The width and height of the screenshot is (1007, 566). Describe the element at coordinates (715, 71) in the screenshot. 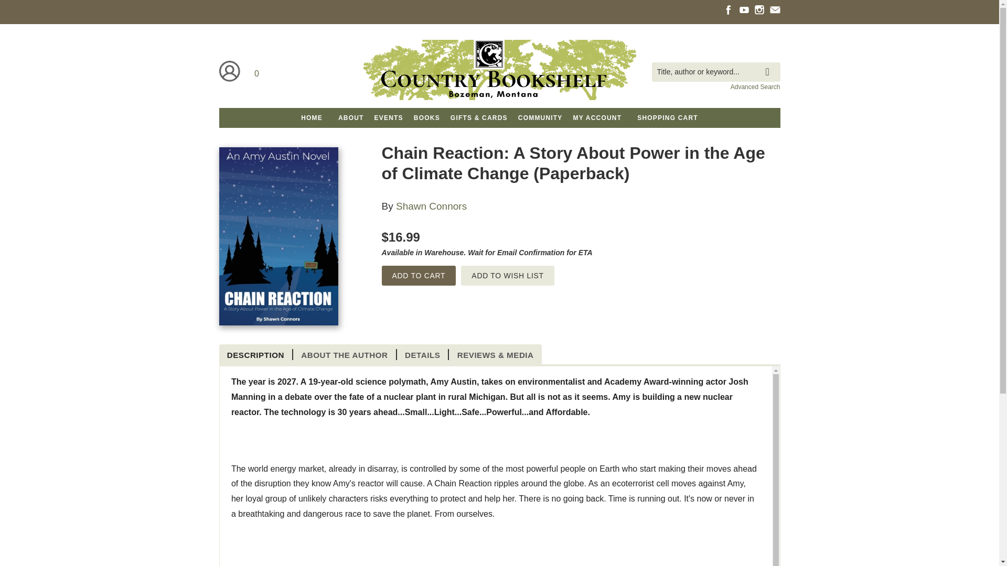

I see `Title, author or keyword...` at that location.